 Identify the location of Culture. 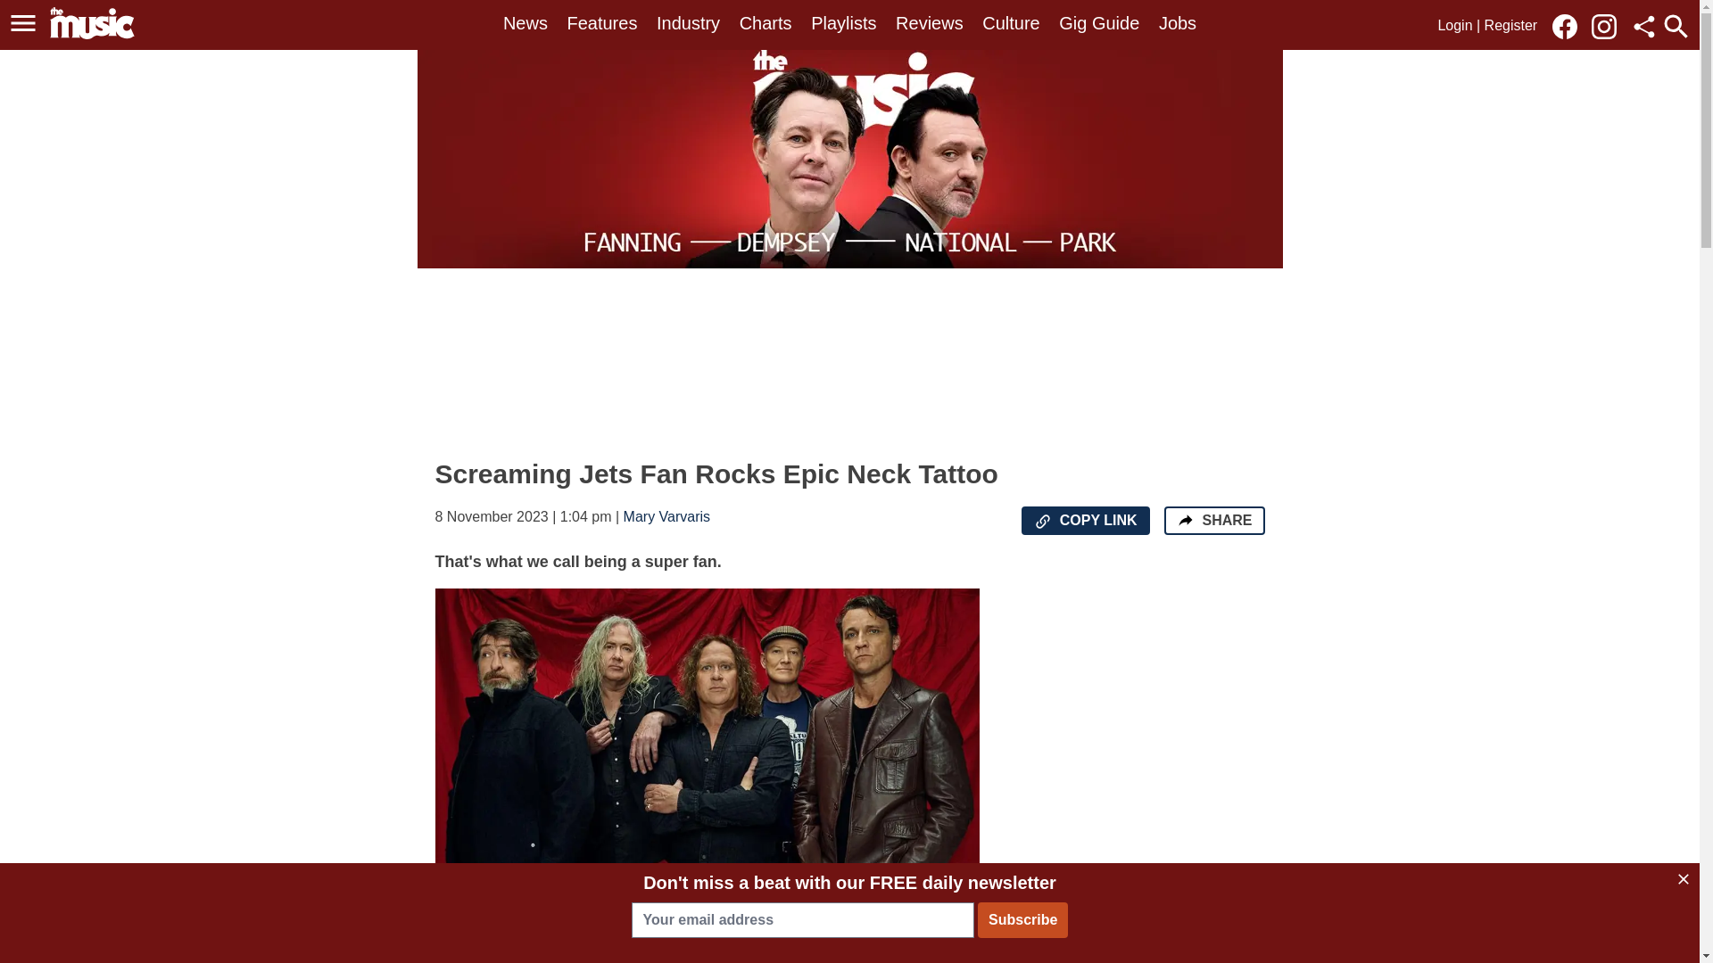
(1010, 23).